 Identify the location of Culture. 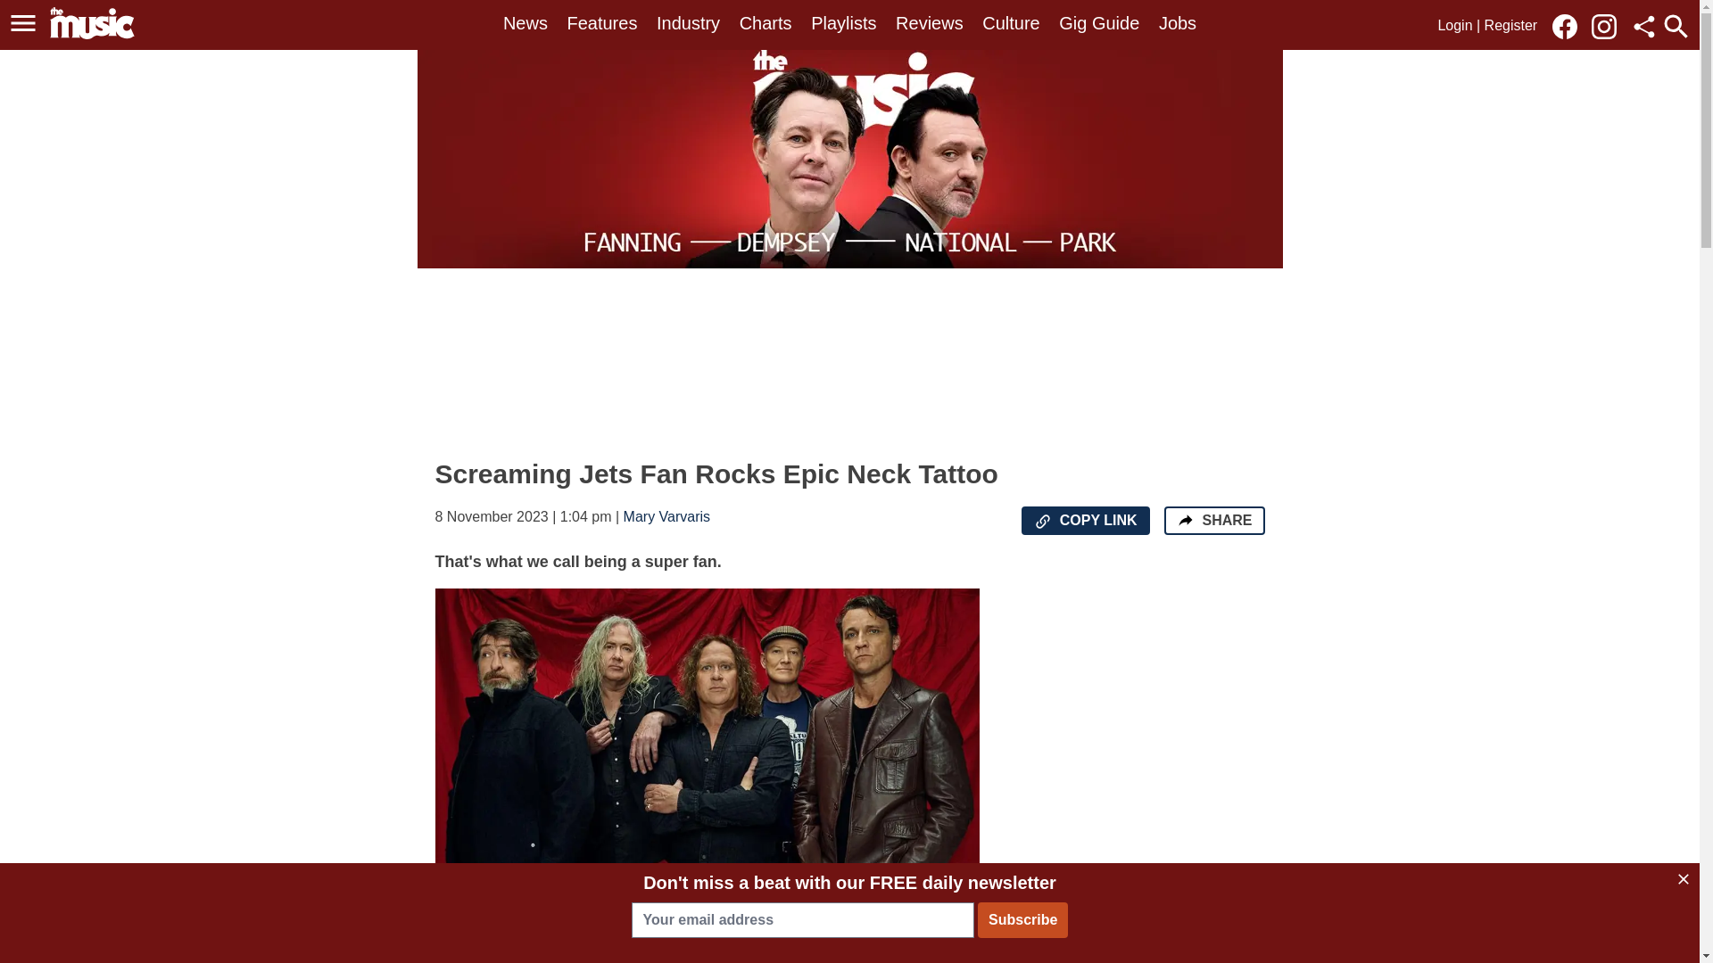
(1010, 23).